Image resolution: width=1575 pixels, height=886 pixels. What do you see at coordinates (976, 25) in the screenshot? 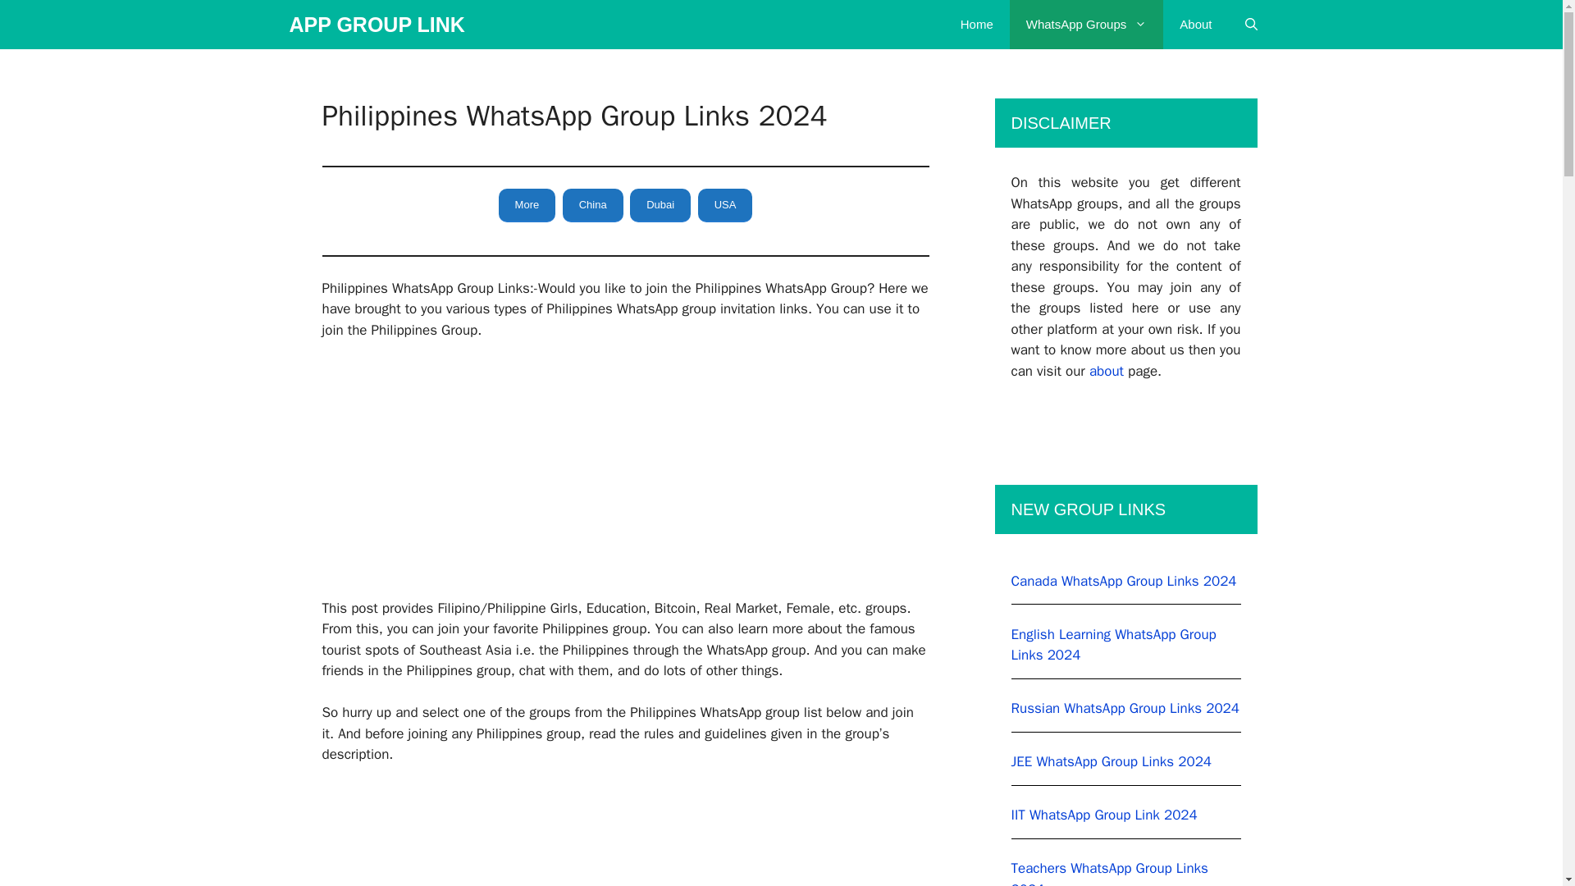
I see `Home` at bounding box center [976, 25].